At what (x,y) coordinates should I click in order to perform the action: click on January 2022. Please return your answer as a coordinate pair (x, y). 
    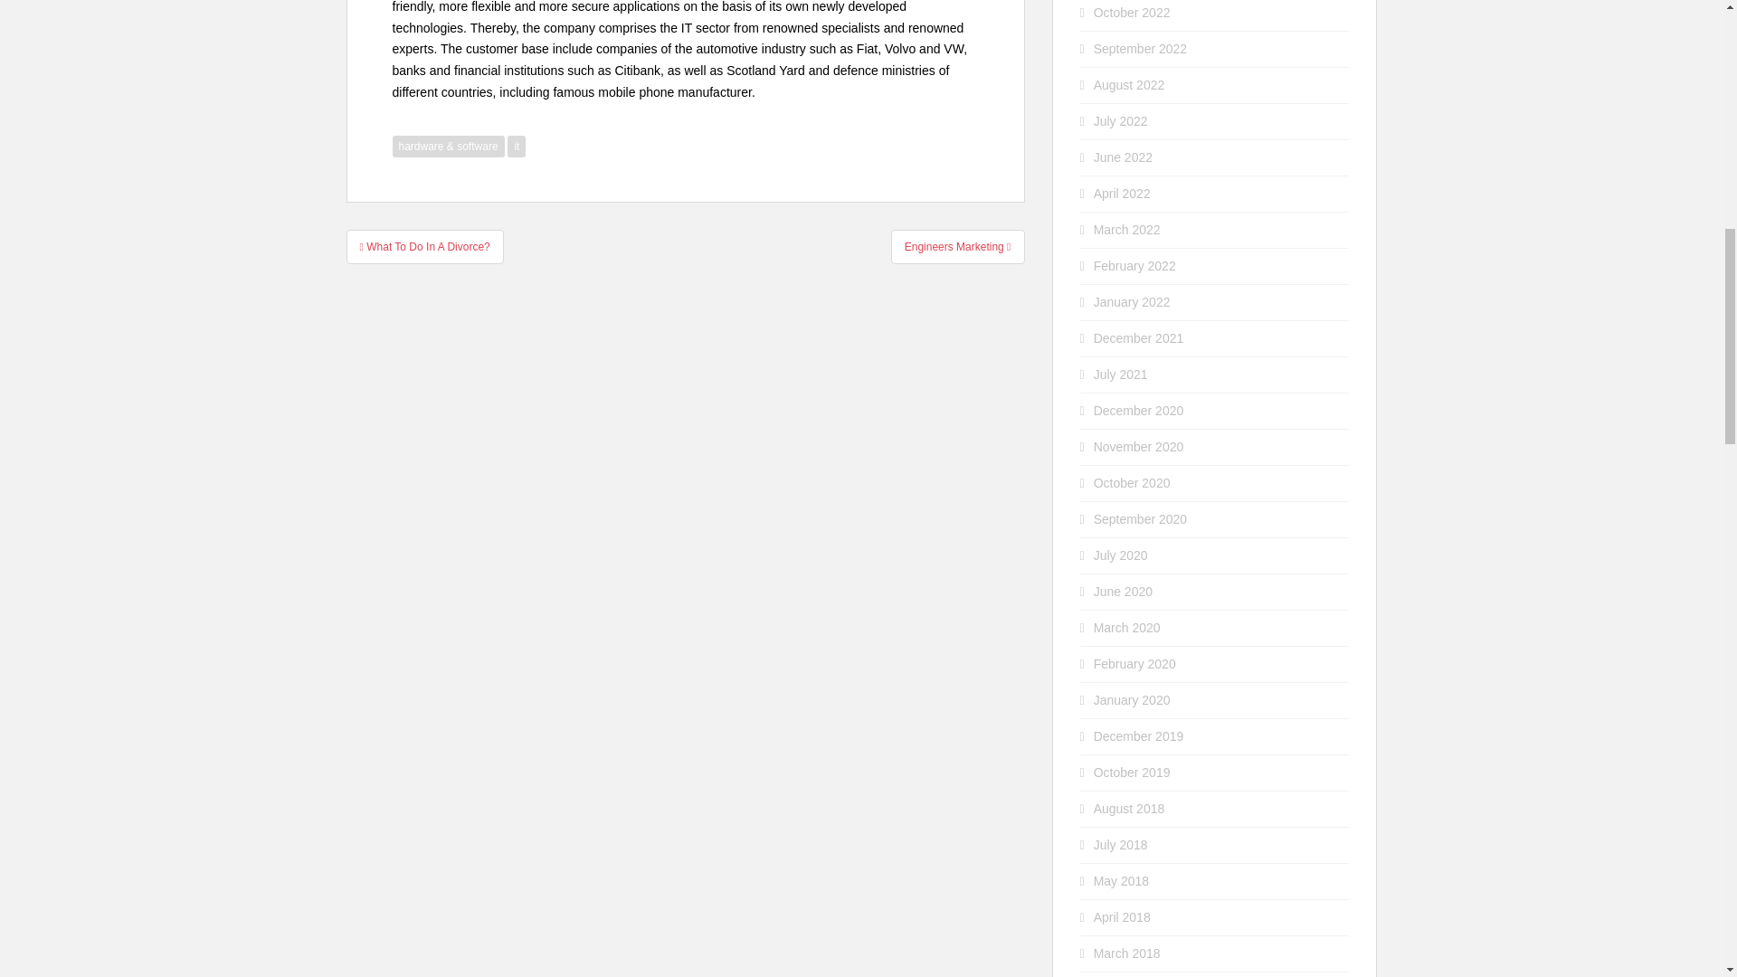
    Looking at the image, I should click on (1133, 302).